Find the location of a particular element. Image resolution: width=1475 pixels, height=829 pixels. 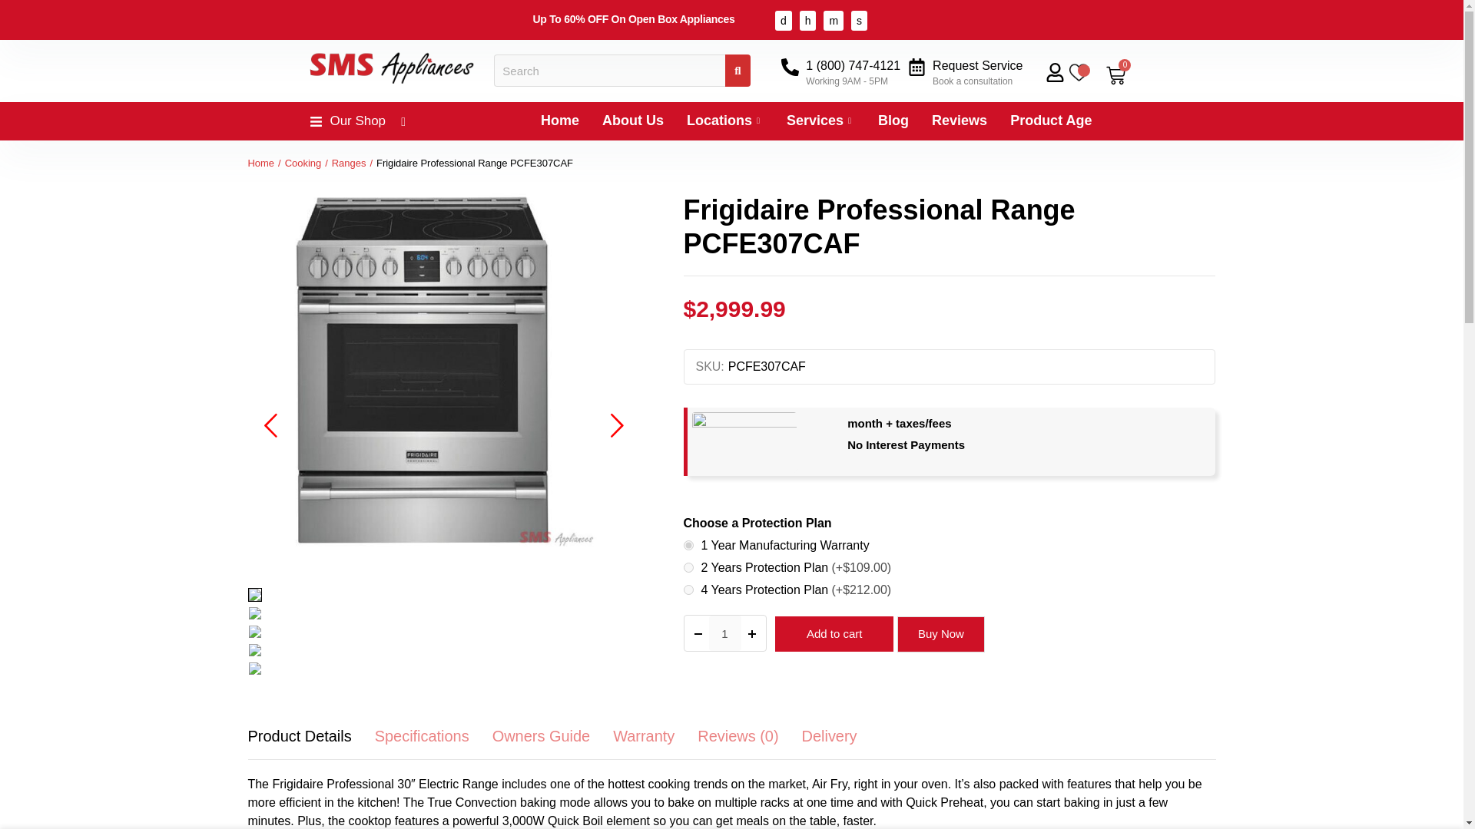

Qty is located at coordinates (724, 632).